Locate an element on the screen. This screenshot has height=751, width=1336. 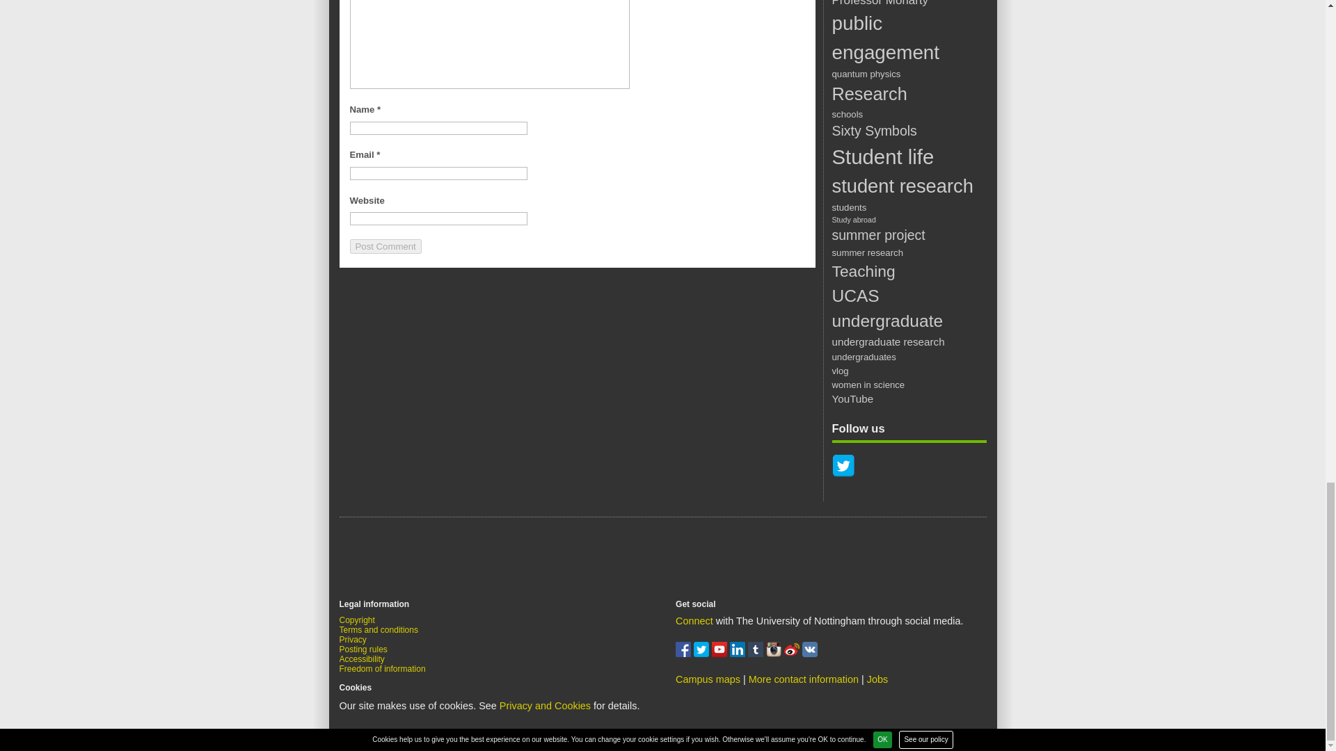
Find us on facebook is located at coordinates (685, 654).